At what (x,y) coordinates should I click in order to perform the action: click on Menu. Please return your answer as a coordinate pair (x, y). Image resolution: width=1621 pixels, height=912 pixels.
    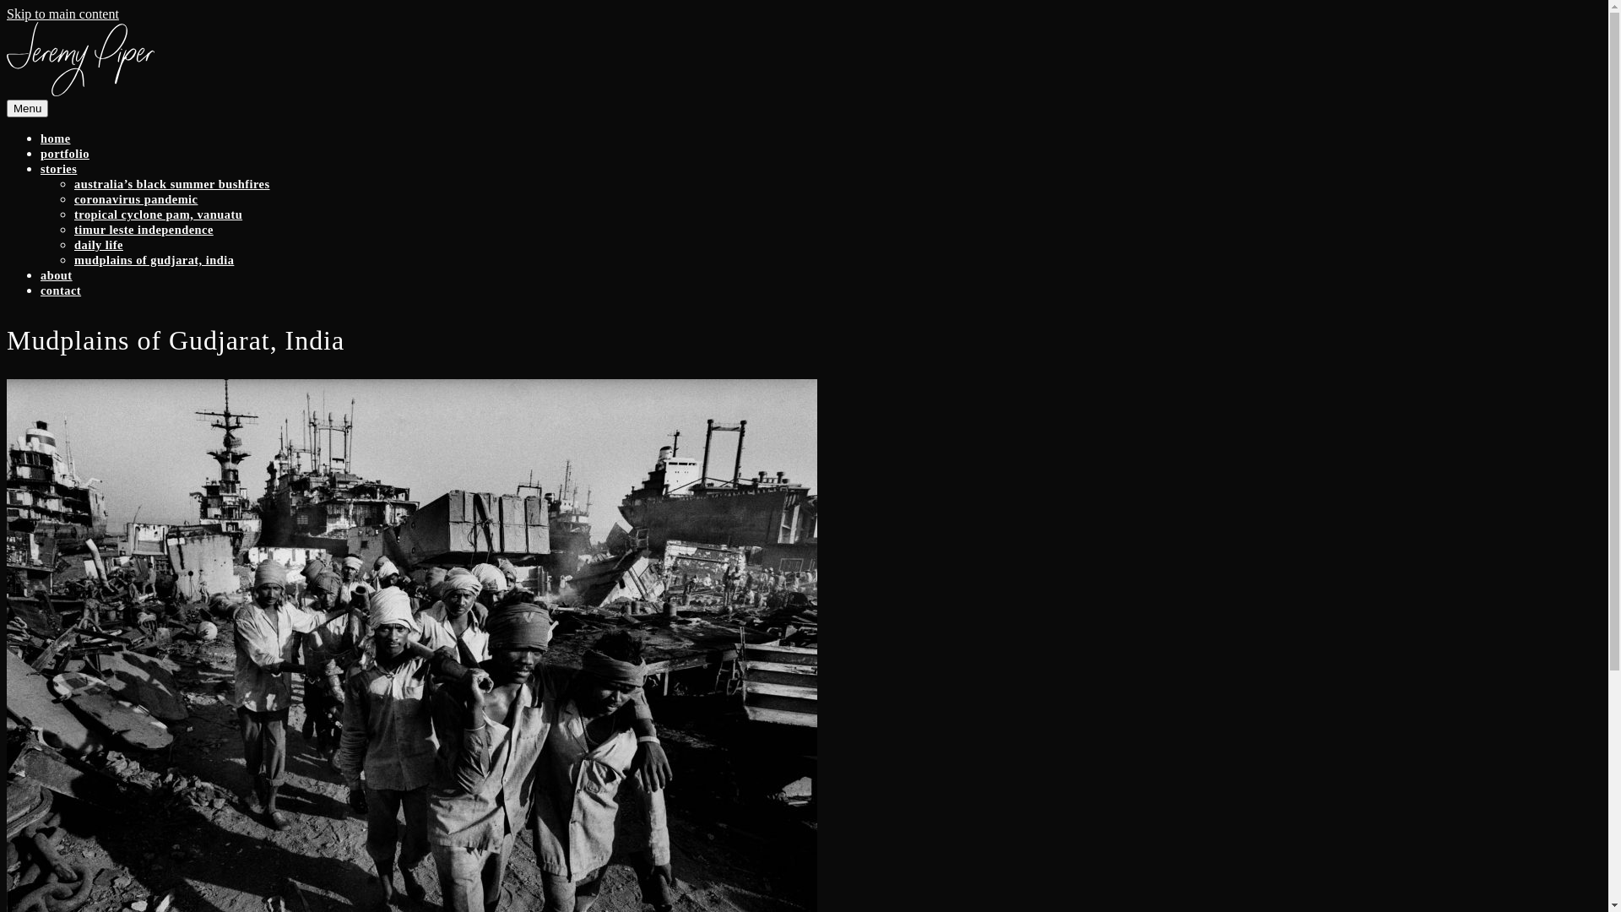
    Looking at the image, I should click on (27, 108).